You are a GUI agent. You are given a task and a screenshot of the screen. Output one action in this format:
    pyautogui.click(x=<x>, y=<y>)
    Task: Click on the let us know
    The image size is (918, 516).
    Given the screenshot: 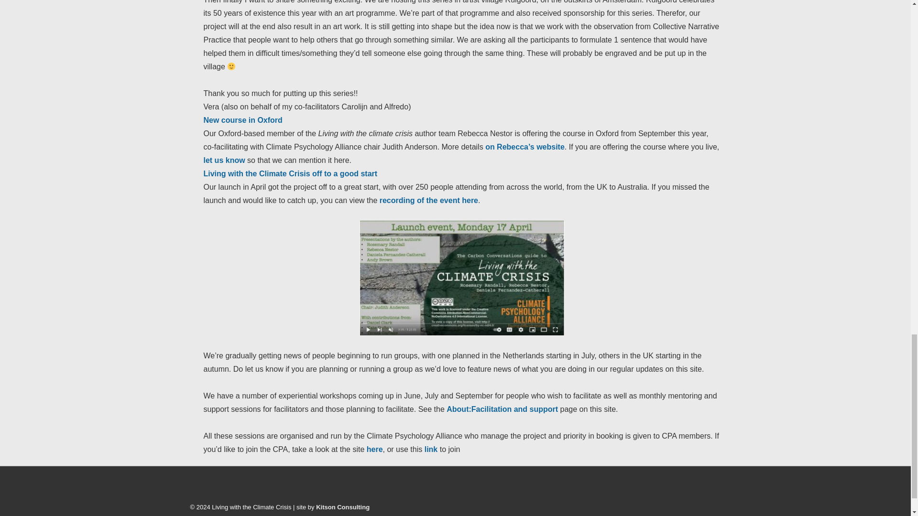 What is the action you would take?
    pyautogui.click(x=224, y=161)
    